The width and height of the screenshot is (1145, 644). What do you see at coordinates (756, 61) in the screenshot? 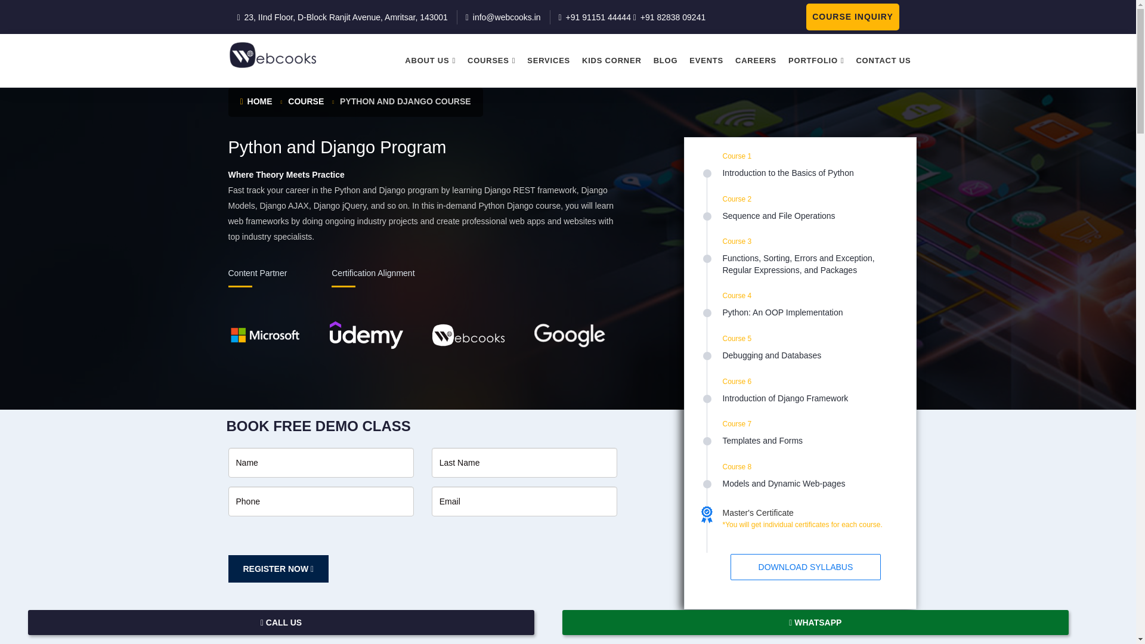
I see `CAREERS` at bounding box center [756, 61].